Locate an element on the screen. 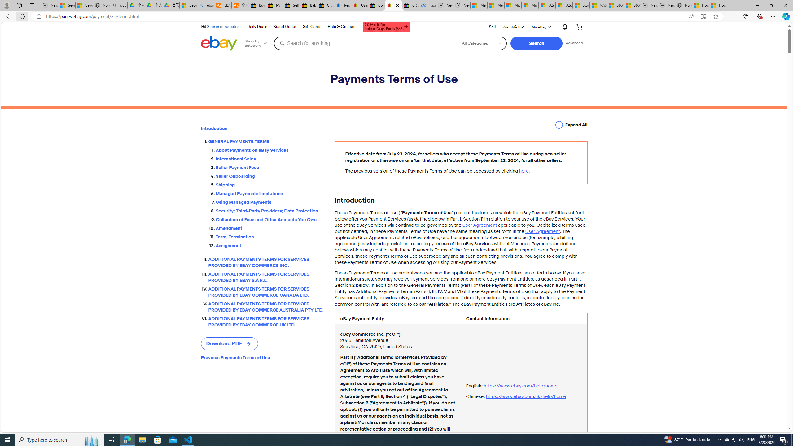  Enter Immersive Reader (F9) is located at coordinates (703, 16).